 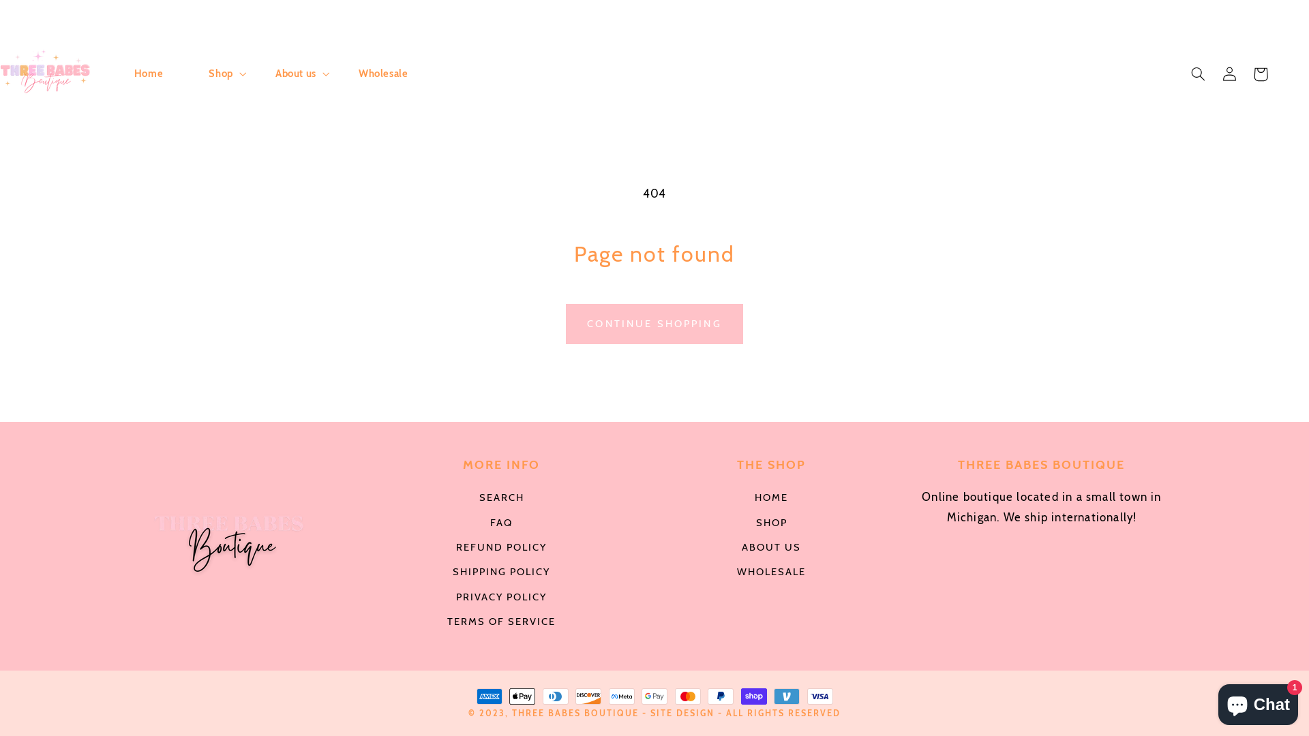 I want to click on PRIVACY POLICY, so click(x=502, y=597).